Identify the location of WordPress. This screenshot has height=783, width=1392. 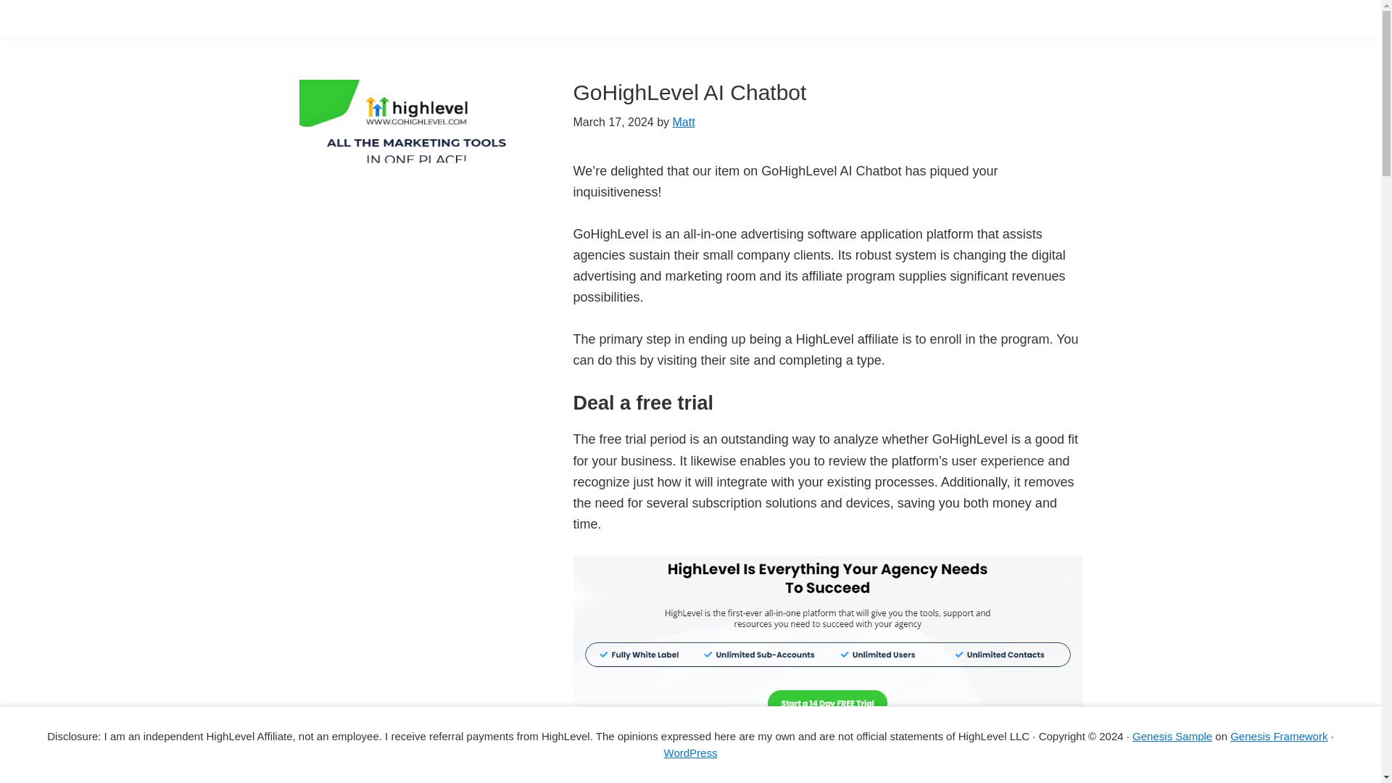
(690, 753).